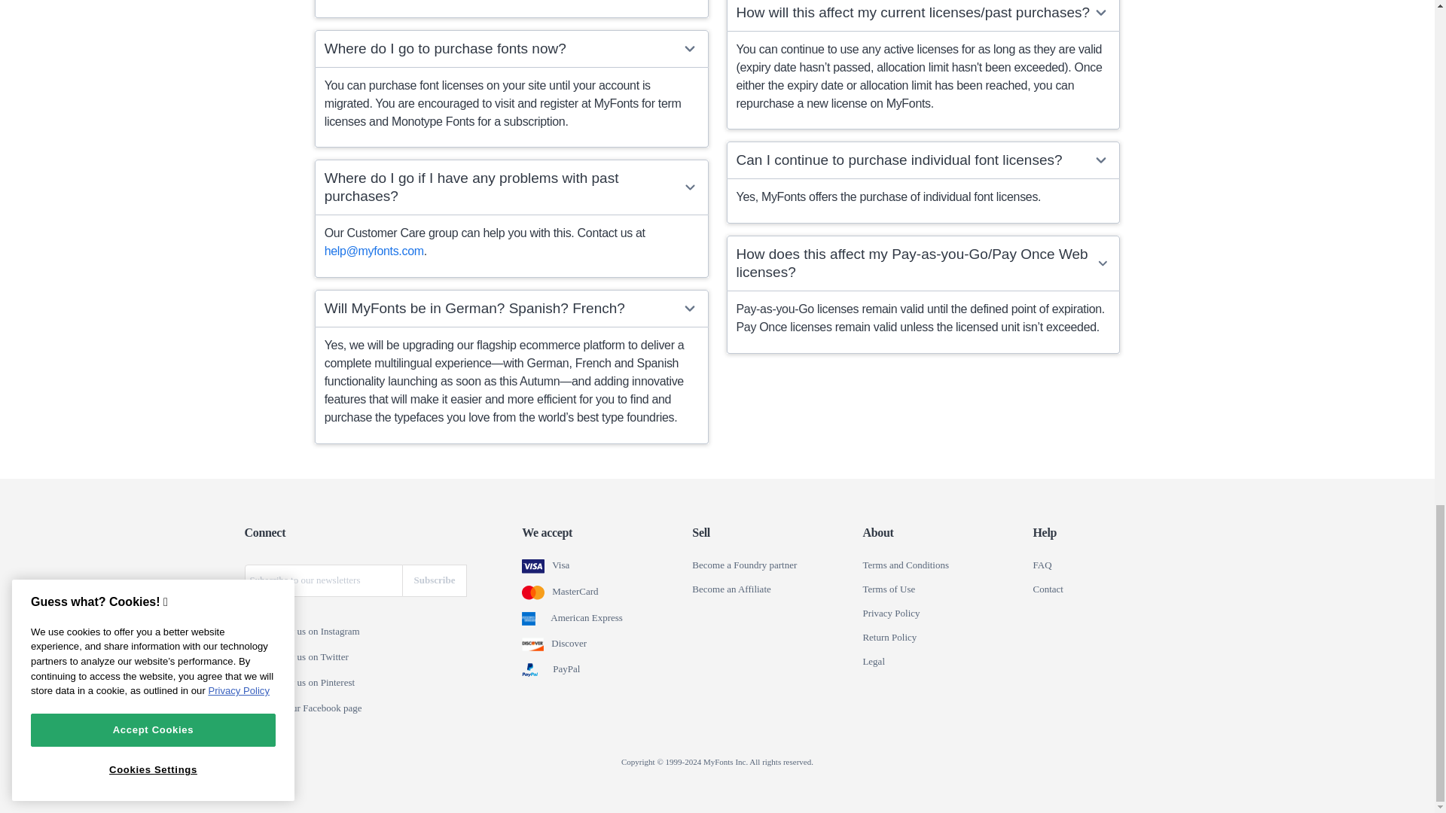 The height and width of the screenshot is (813, 1446). I want to click on MyFonts Return Policy, so click(889, 638).